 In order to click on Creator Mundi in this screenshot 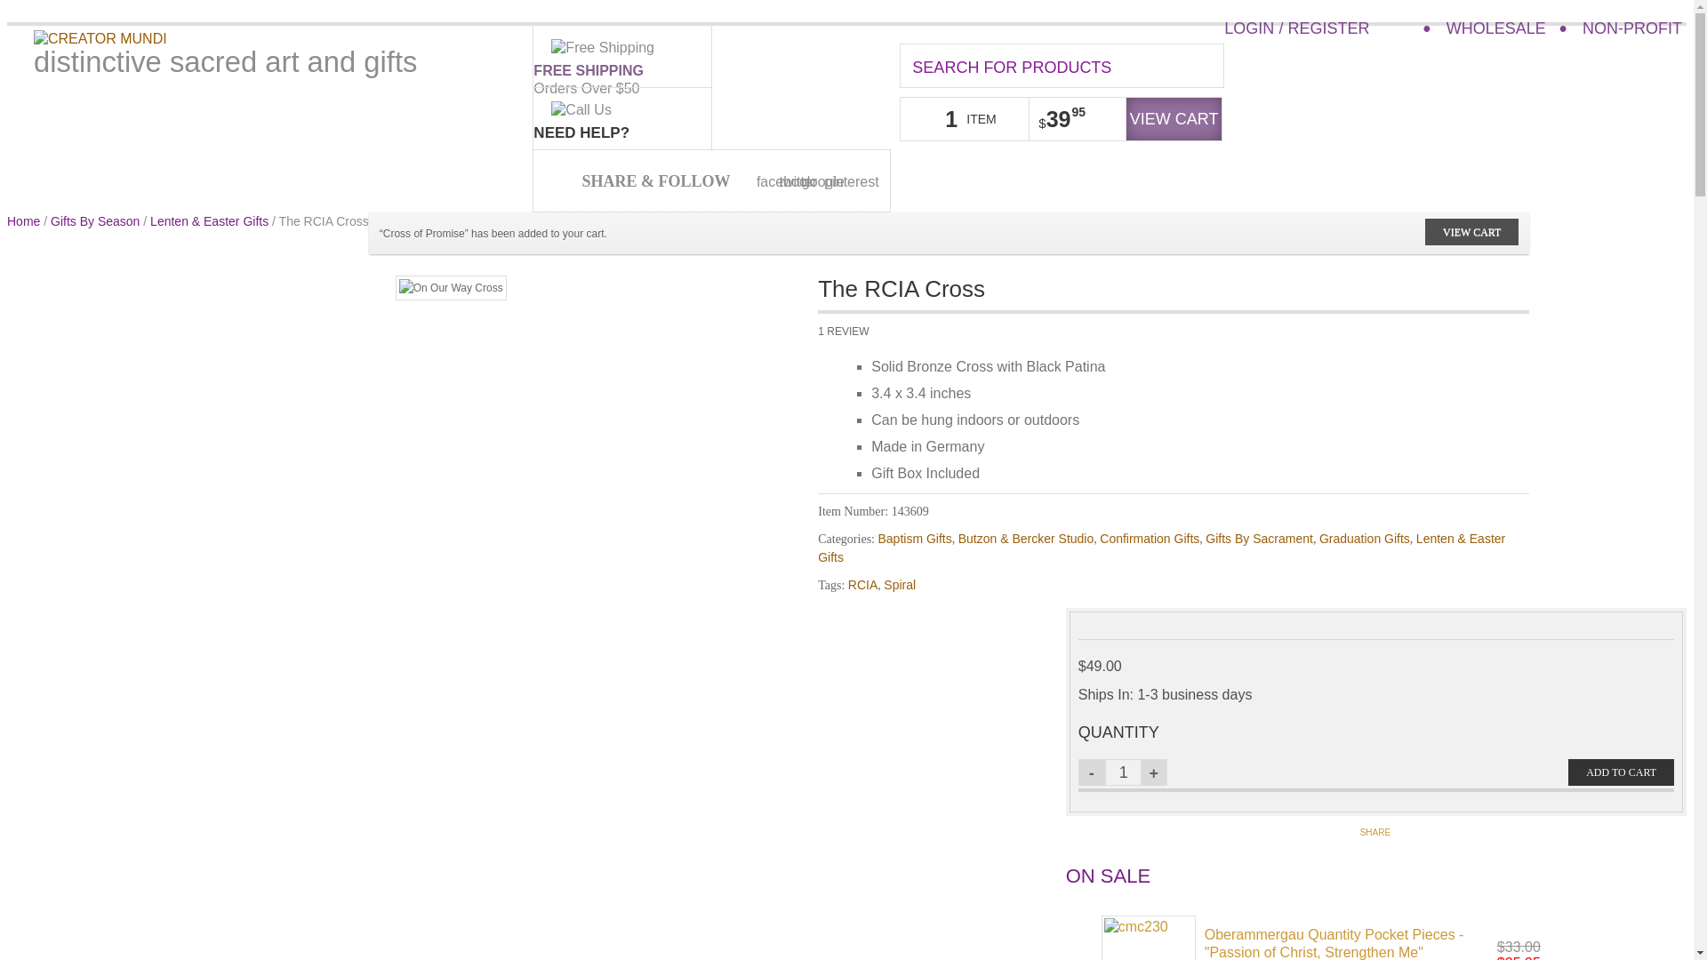, I will do `click(100, 39)`.